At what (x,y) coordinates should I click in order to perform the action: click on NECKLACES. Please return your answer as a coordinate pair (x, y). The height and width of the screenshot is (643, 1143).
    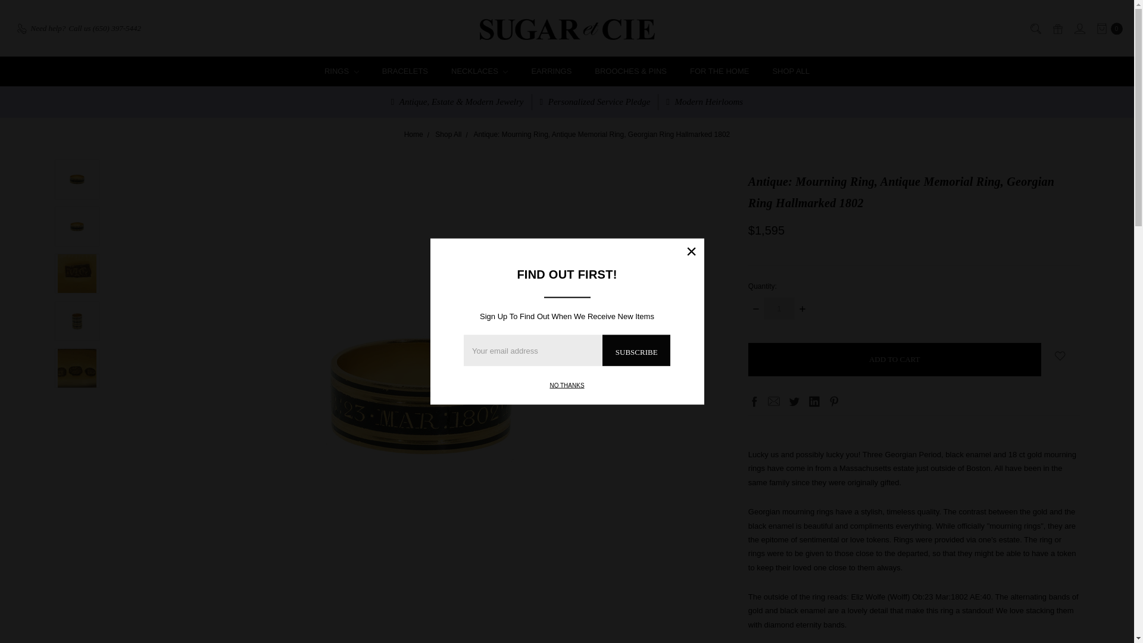
    Looking at the image, I should click on (480, 71).